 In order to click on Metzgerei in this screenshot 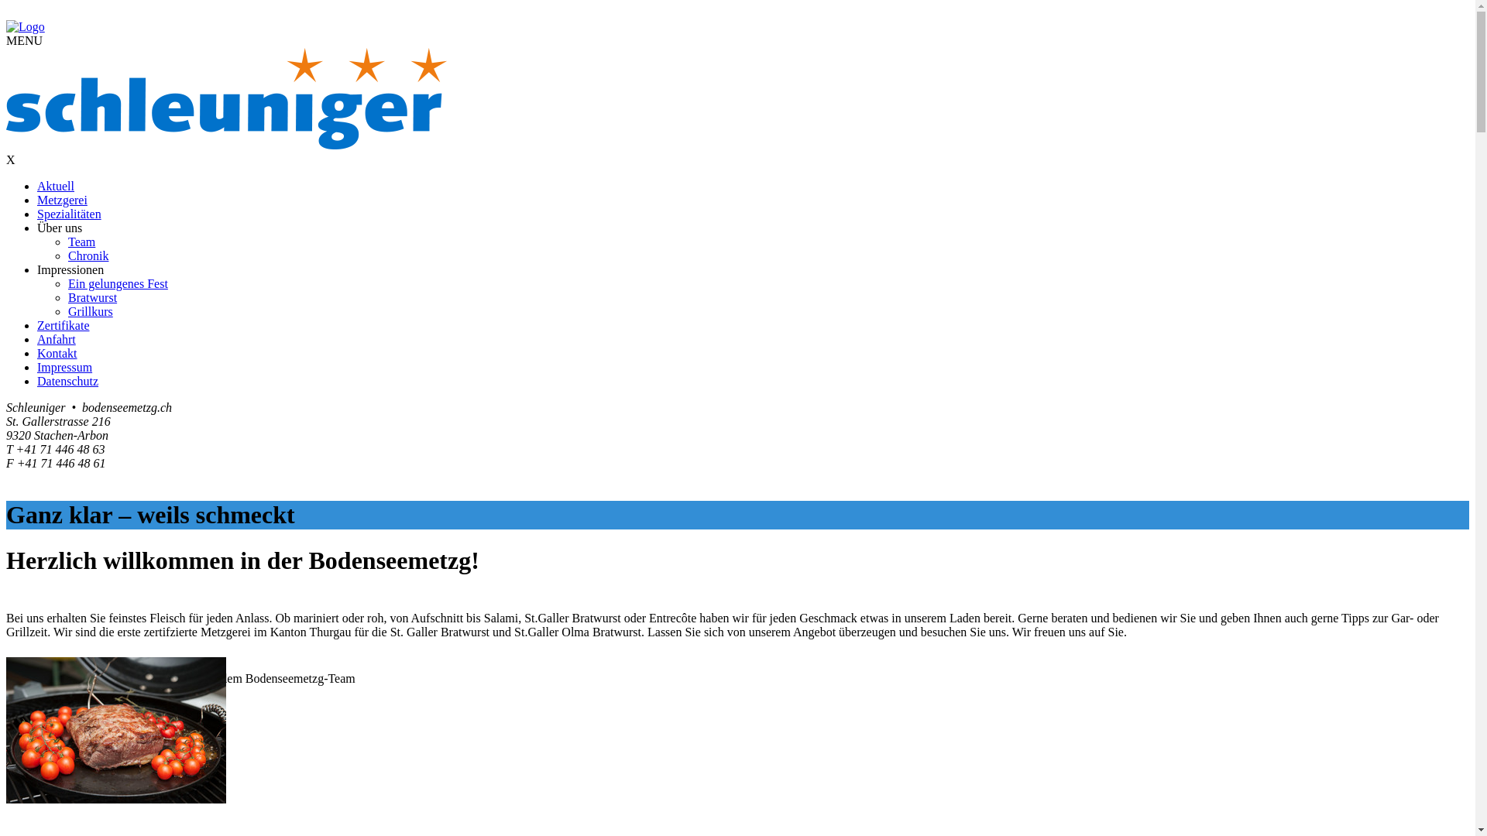, I will do `click(62, 200)`.